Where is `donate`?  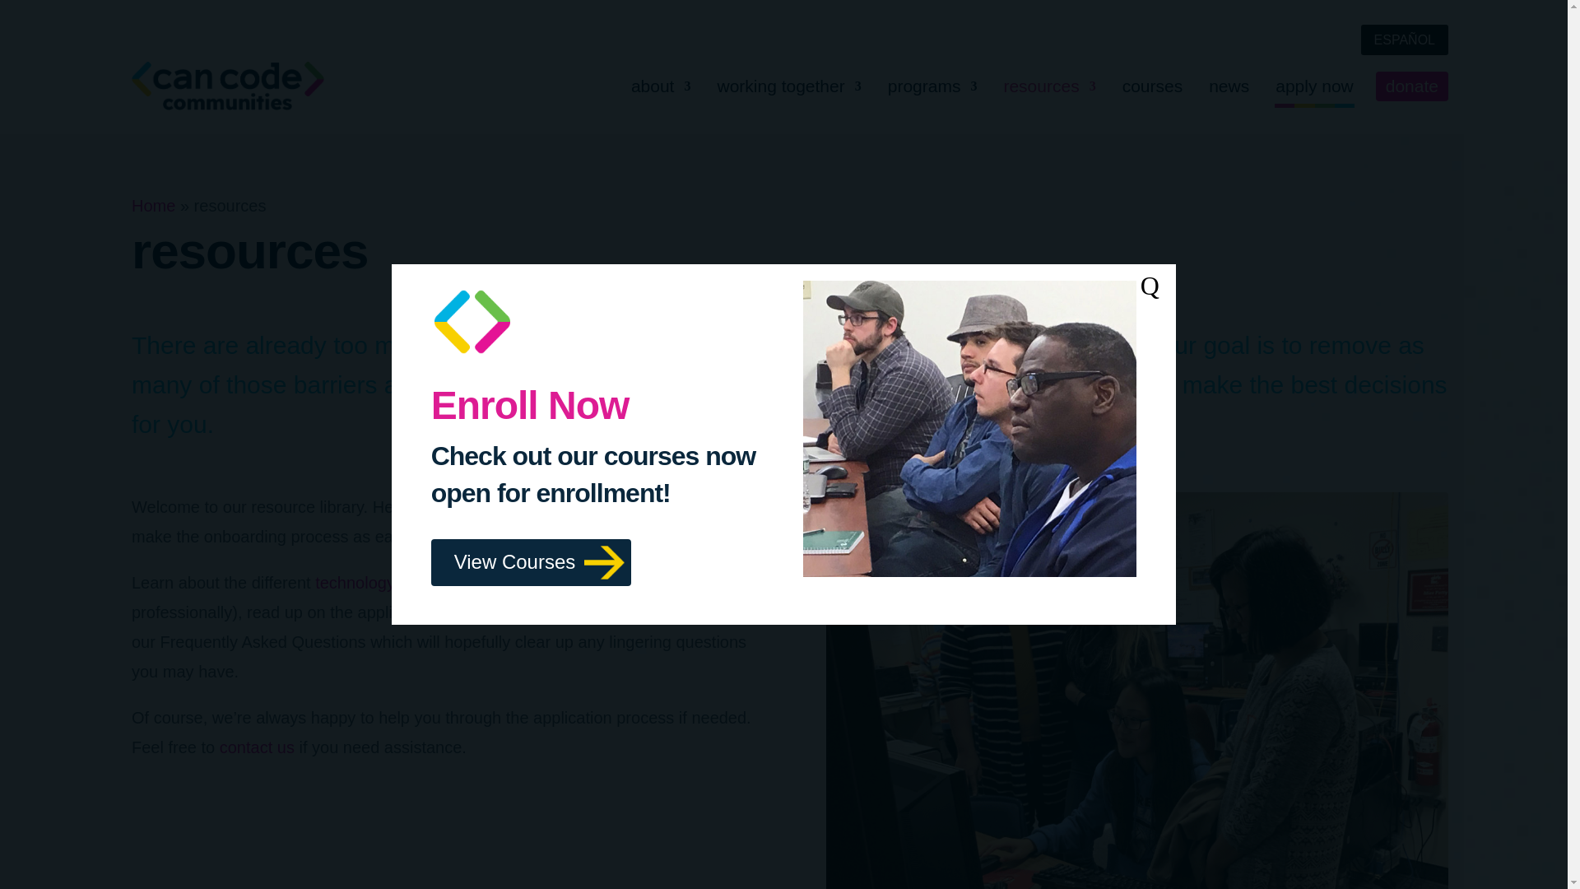
donate is located at coordinates (1412, 86).